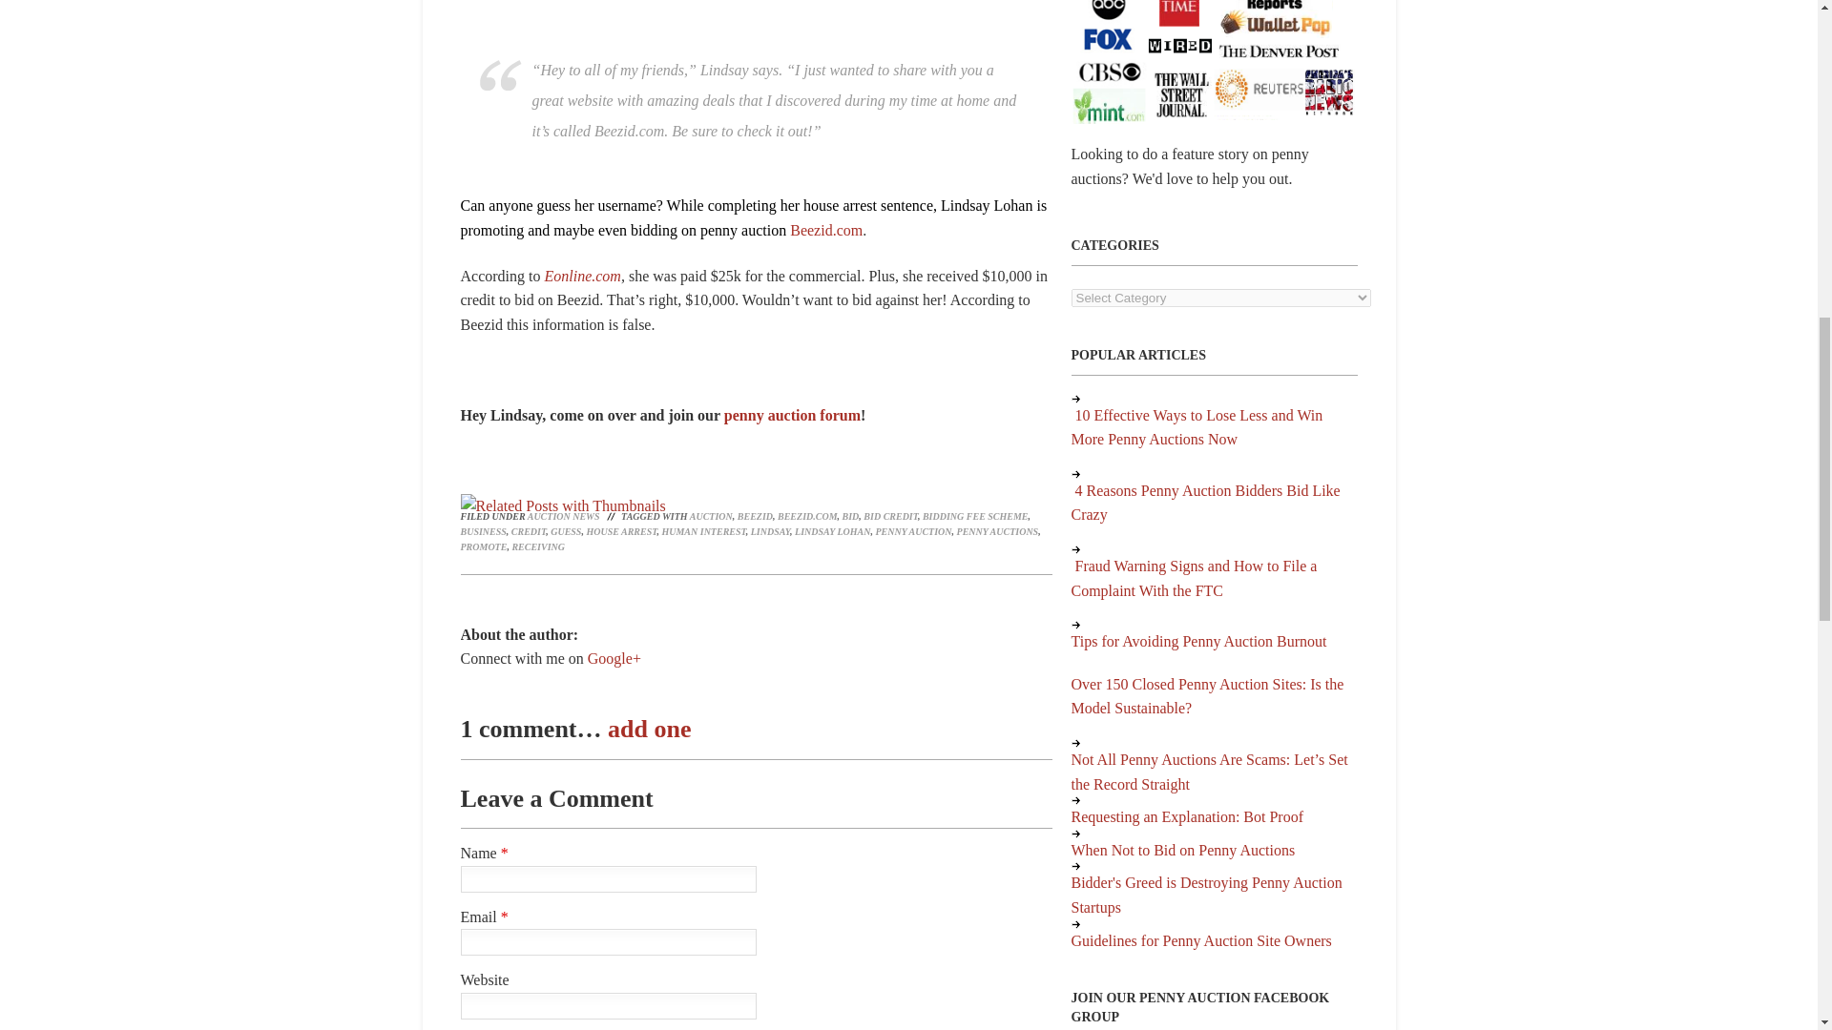 The height and width of the screenshot is (1030, 1832). I want to click on 4 Reasons Penny Auction Bidders Bid Like Crazy, so click(1204, 503).